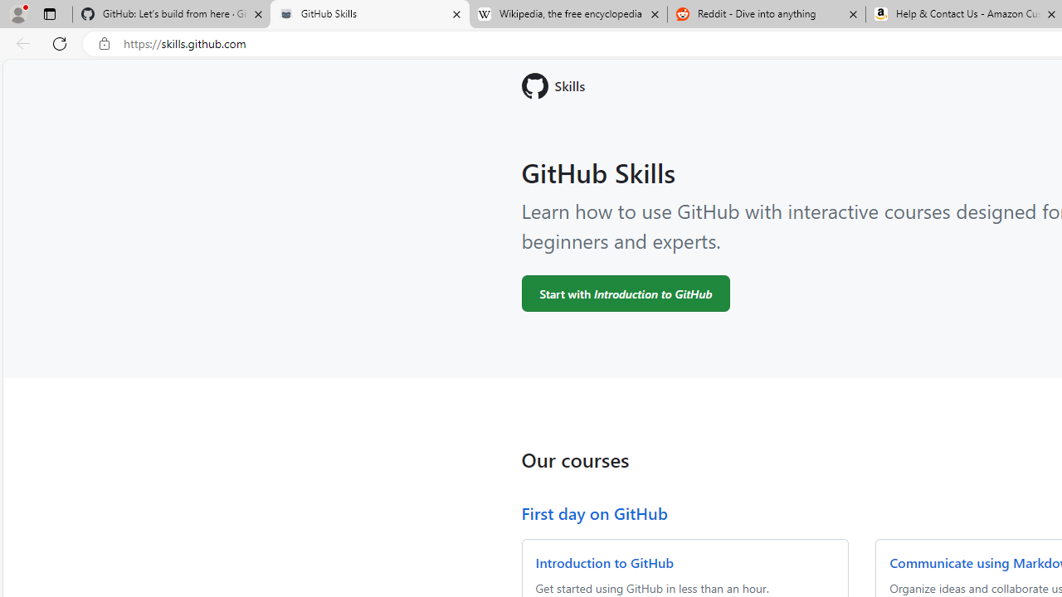  What do you see at coordinates (369, 15) in the screenshot?
I see `GitHub Skills` at bounding box center [369, 15].